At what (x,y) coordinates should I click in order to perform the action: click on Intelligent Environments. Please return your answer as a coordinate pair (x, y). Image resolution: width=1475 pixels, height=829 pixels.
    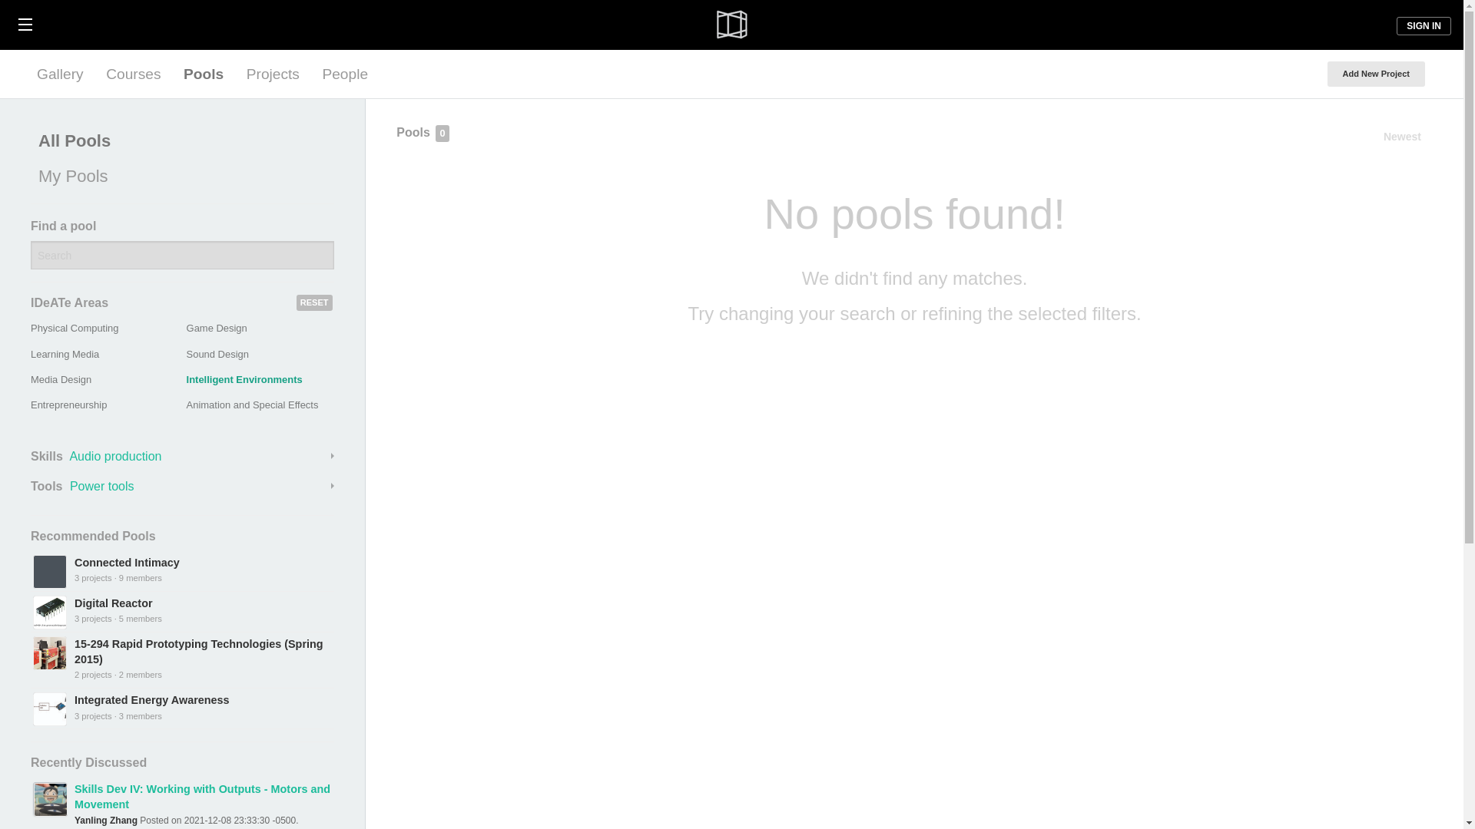
    Looking at the image, I should click on (244, 379).